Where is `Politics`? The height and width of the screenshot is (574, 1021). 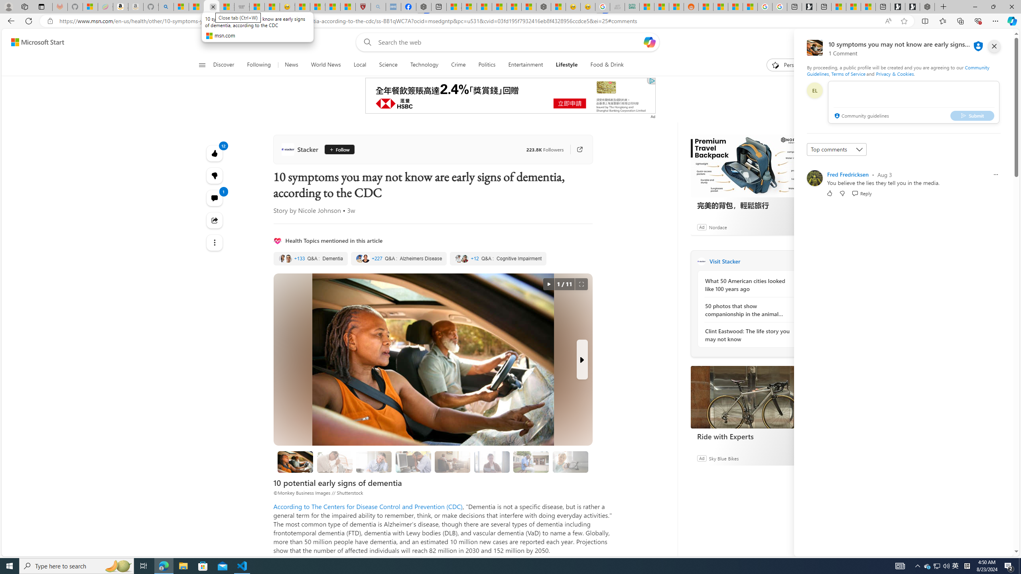
Politics is located at coordinates (487, 65).